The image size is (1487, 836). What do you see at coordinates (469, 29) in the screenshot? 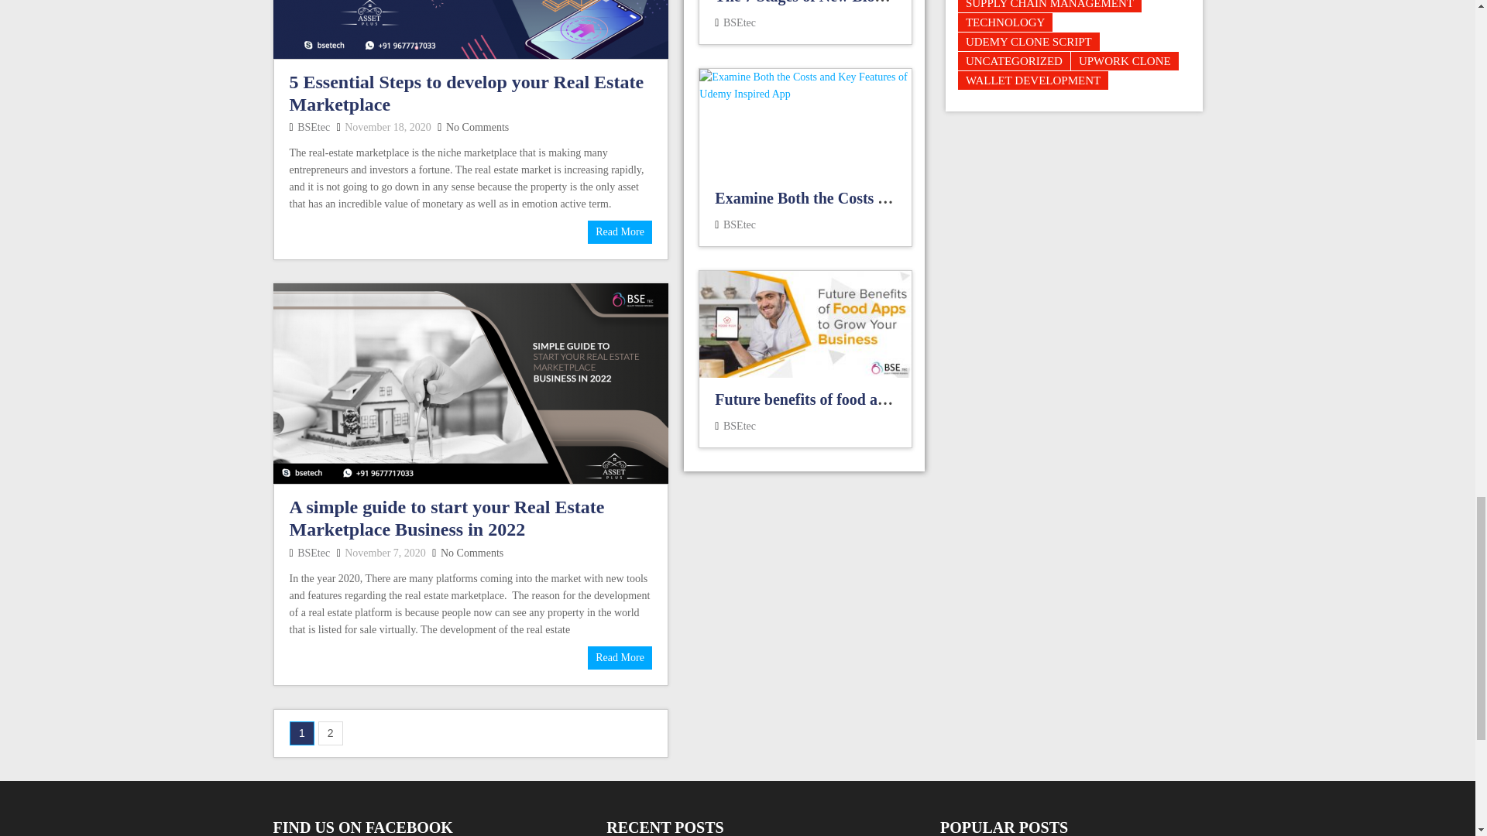
I see `5 Essential Steps to develop your Real Estate Marketplace` at bounding box center [469, 29].